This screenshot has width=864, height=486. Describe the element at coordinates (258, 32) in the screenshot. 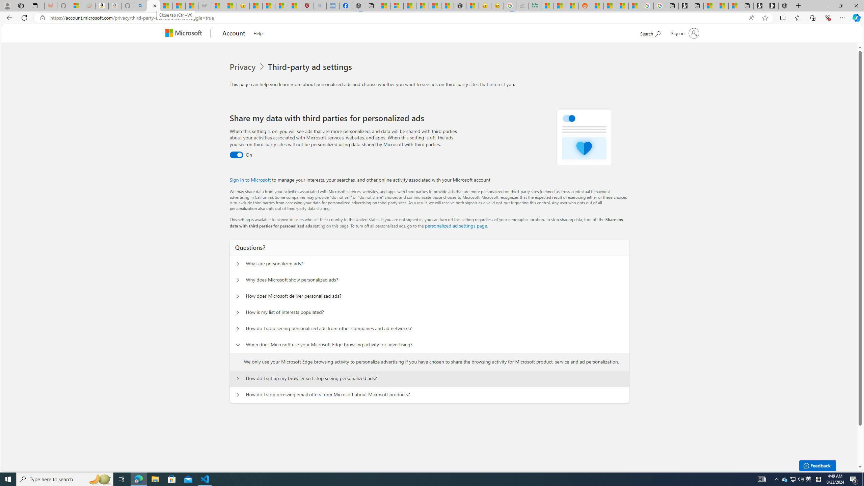

I see `Help` at that location.